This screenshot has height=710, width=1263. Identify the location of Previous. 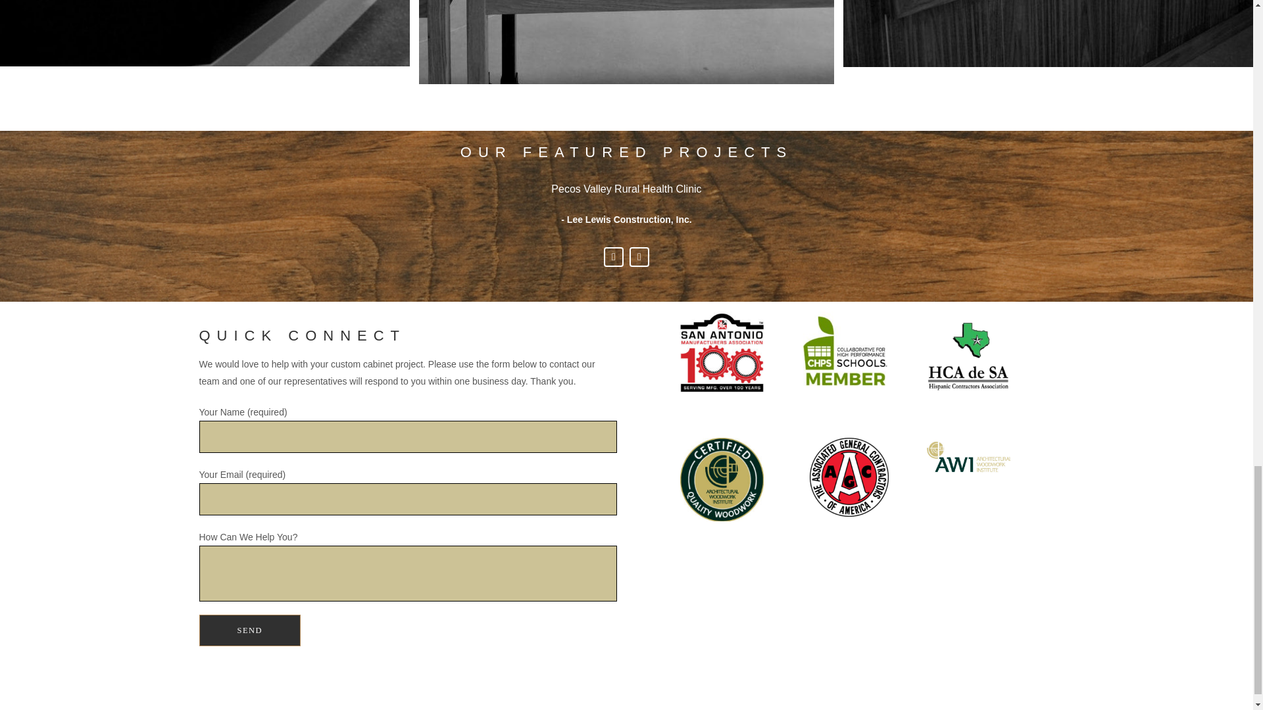
(613, 256).